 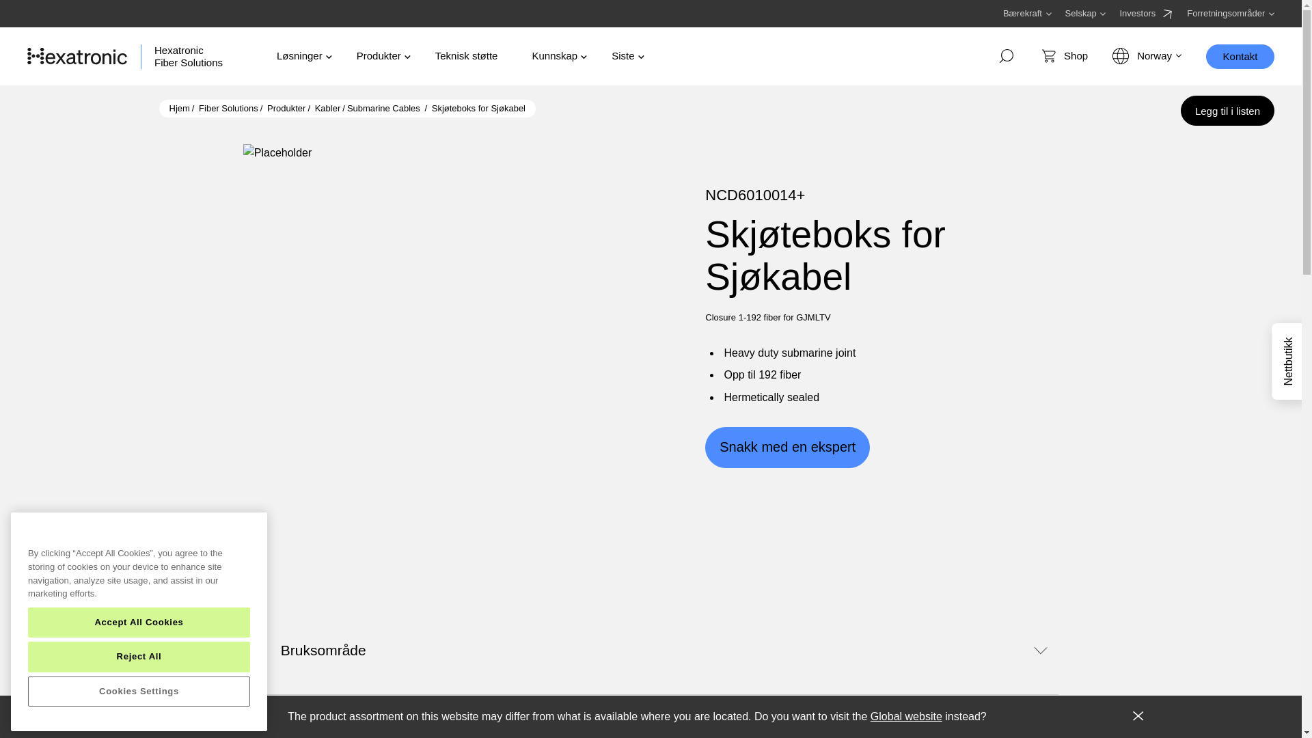 I want to click on Investors, so click(x=189, y=55).